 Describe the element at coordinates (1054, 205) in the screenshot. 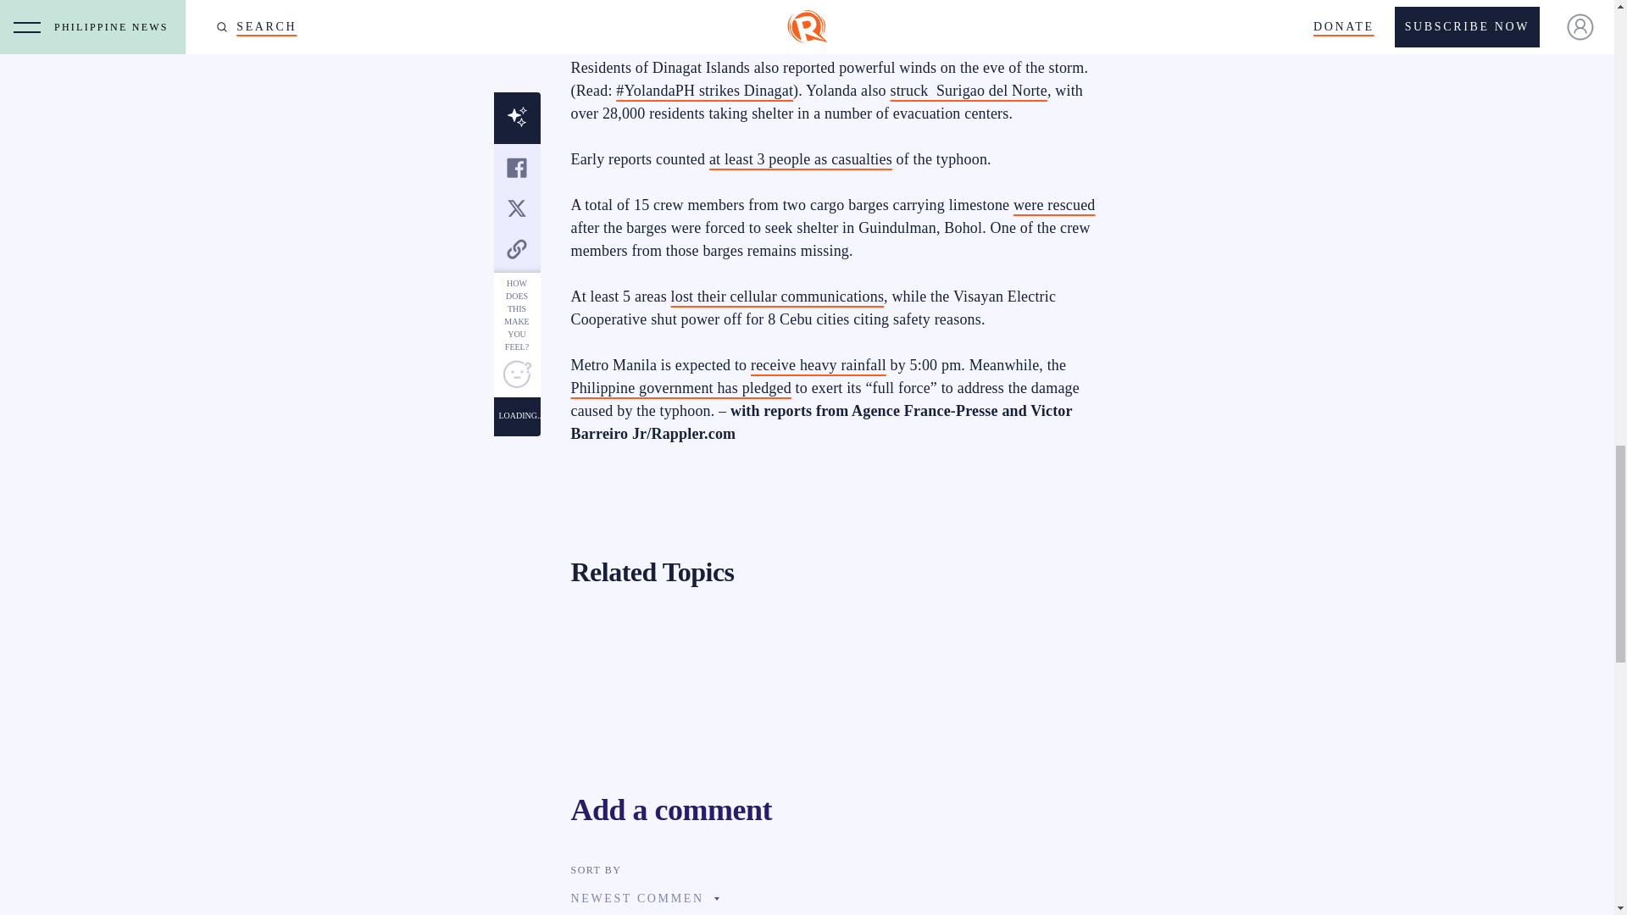

I see `15 rescued, 1 missing in Bohol ` at that location.